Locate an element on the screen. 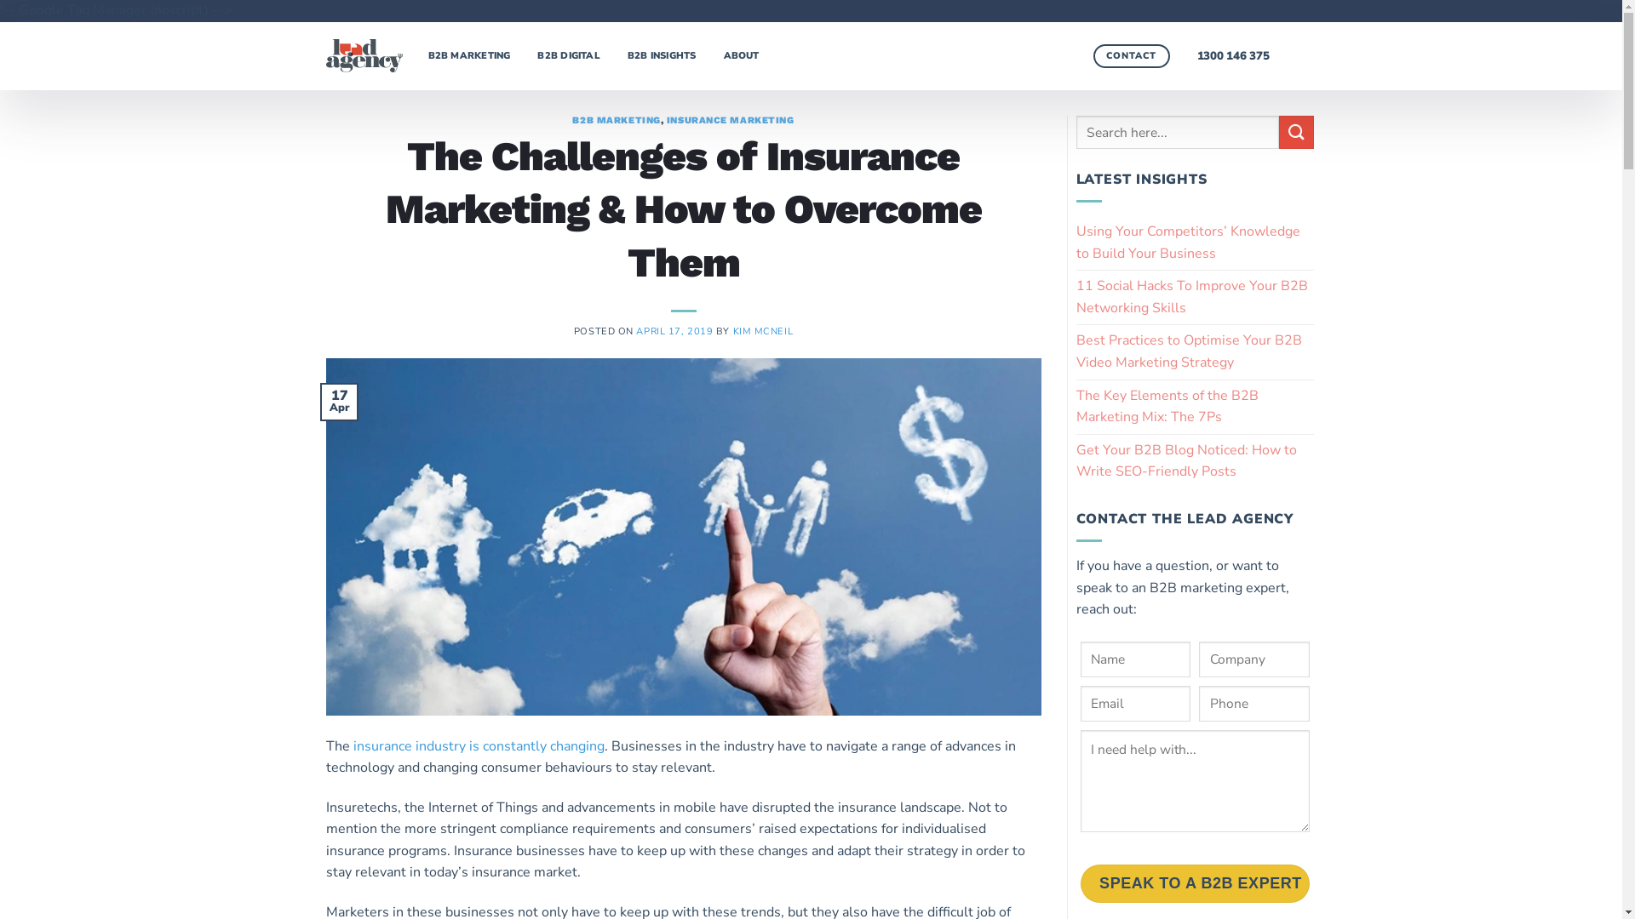 Image resolution: width=1635 pixels, height=919 pixels. B2B MARKETING is located at coordinates (617, 121).